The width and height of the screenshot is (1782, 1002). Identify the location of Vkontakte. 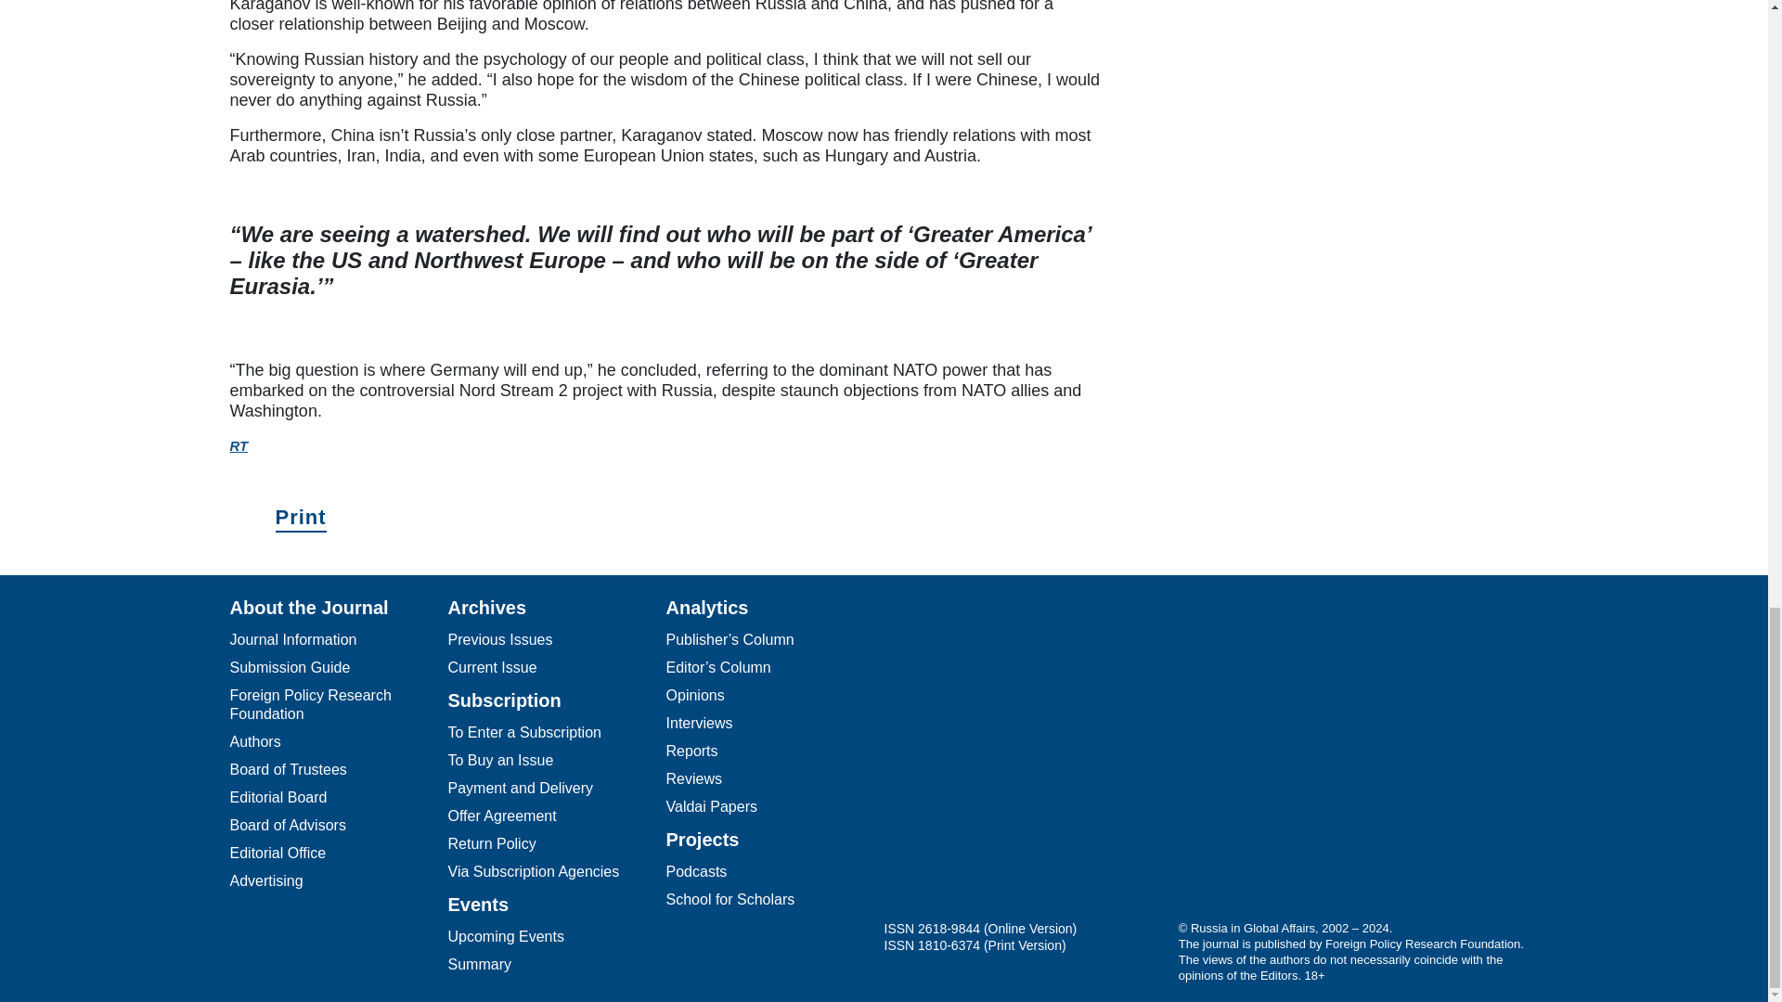
(1059, 767).